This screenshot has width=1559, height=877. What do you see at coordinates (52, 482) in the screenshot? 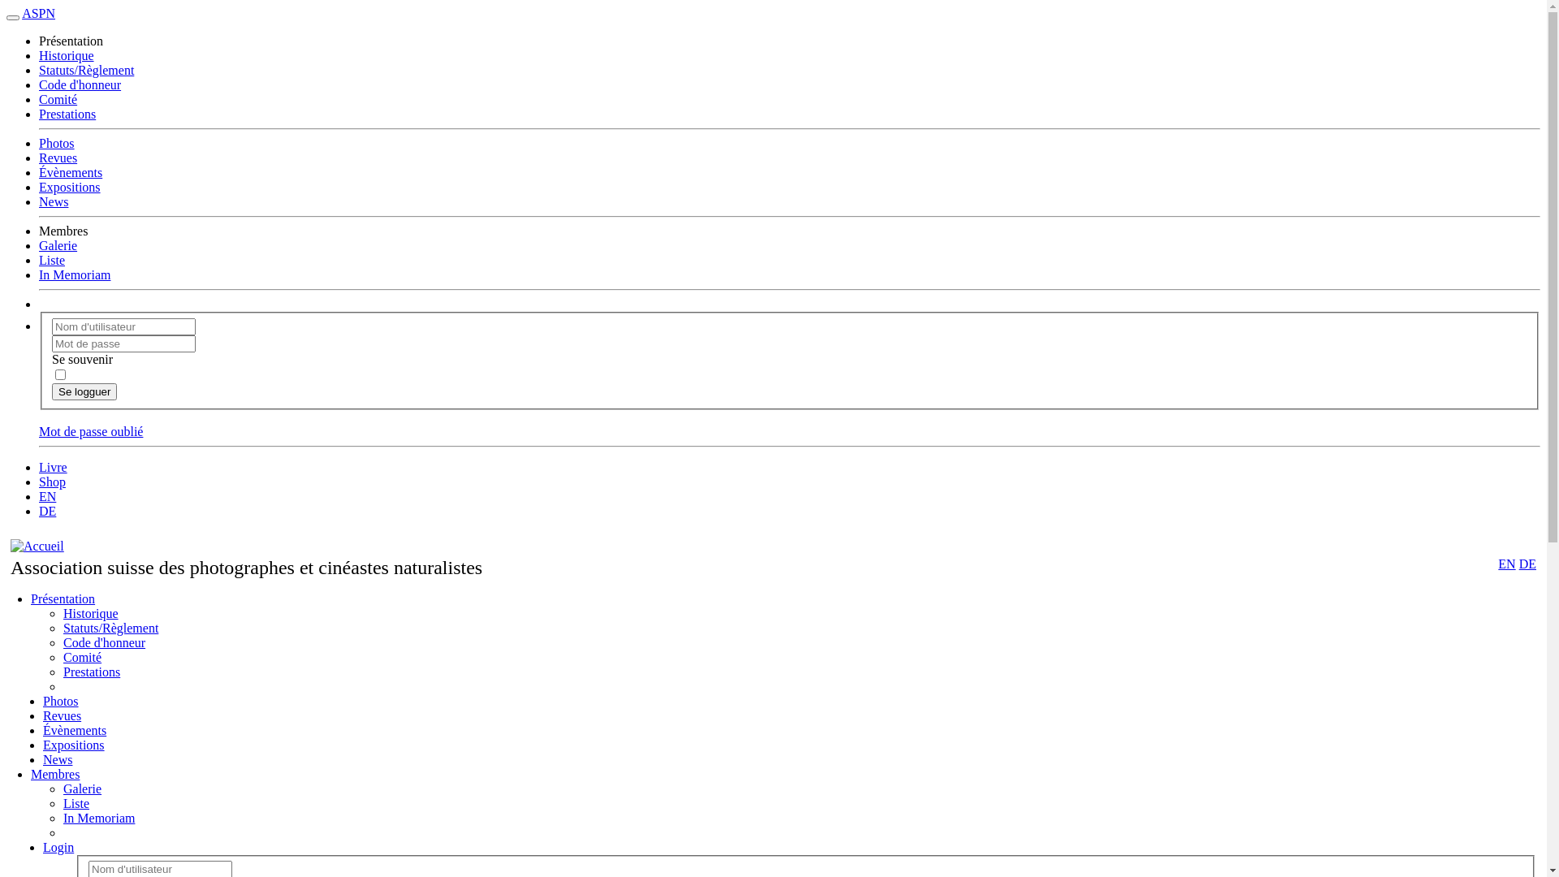
I see `Shop` at bounding box center [52, 482].